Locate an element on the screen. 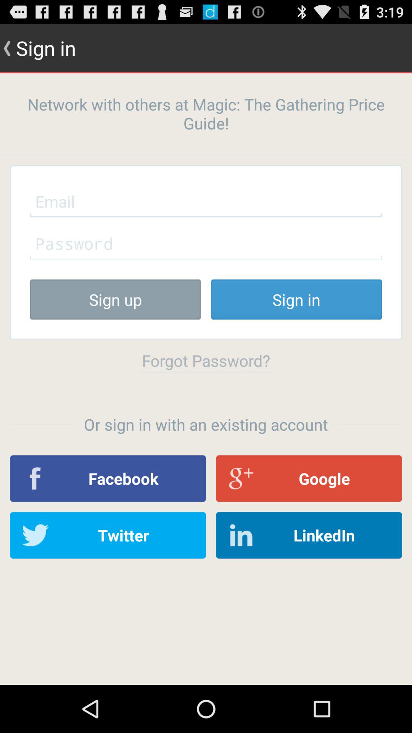 The height and width of the screenshot is (733, 412). turn on item below the sign up icon is located at coordinates (206, 360).